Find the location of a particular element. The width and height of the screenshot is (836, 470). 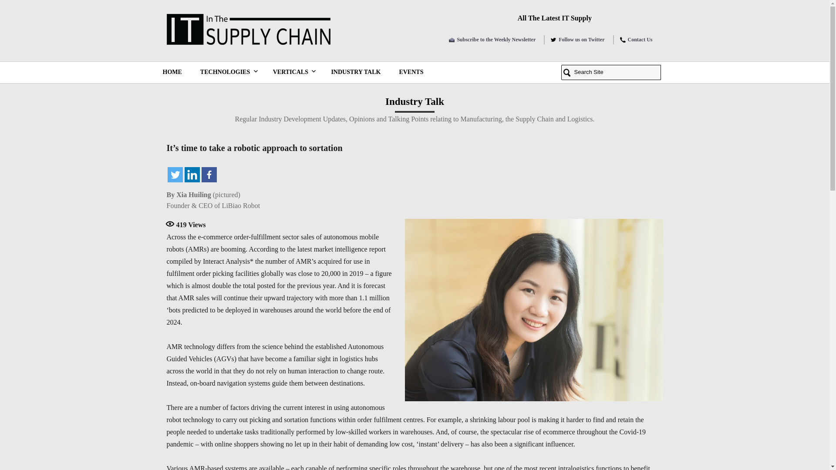

Contact Us is located at coordinates (640, 40).